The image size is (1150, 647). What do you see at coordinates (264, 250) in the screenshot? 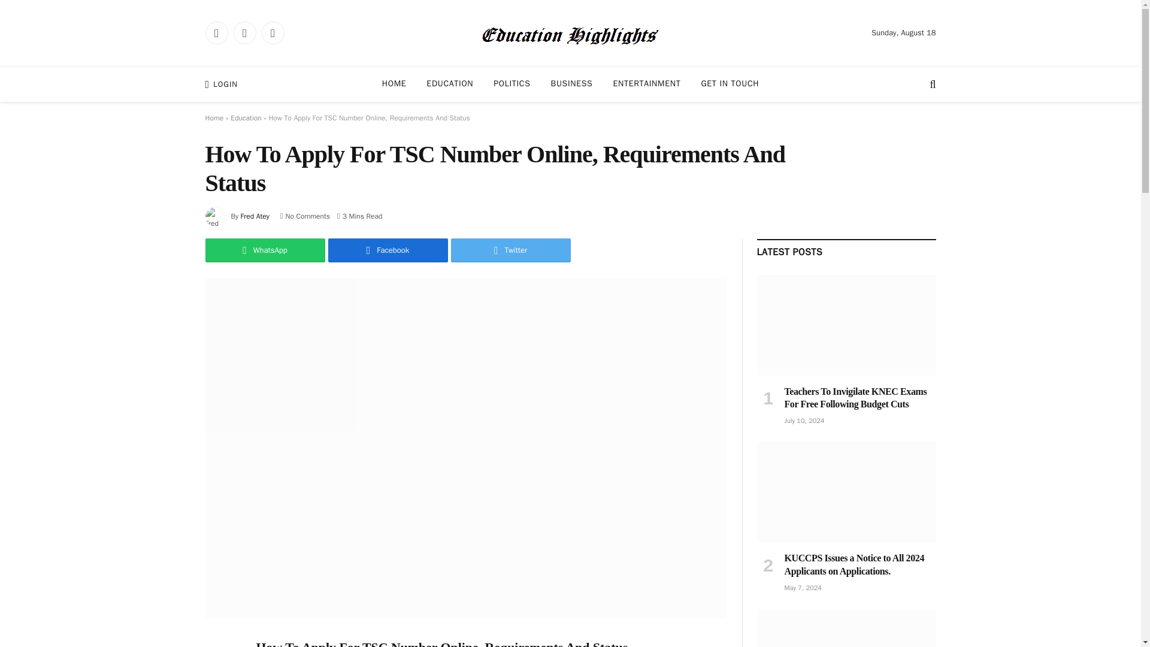
I see `Share on WhatsApp` at bounding box center [264, 250].